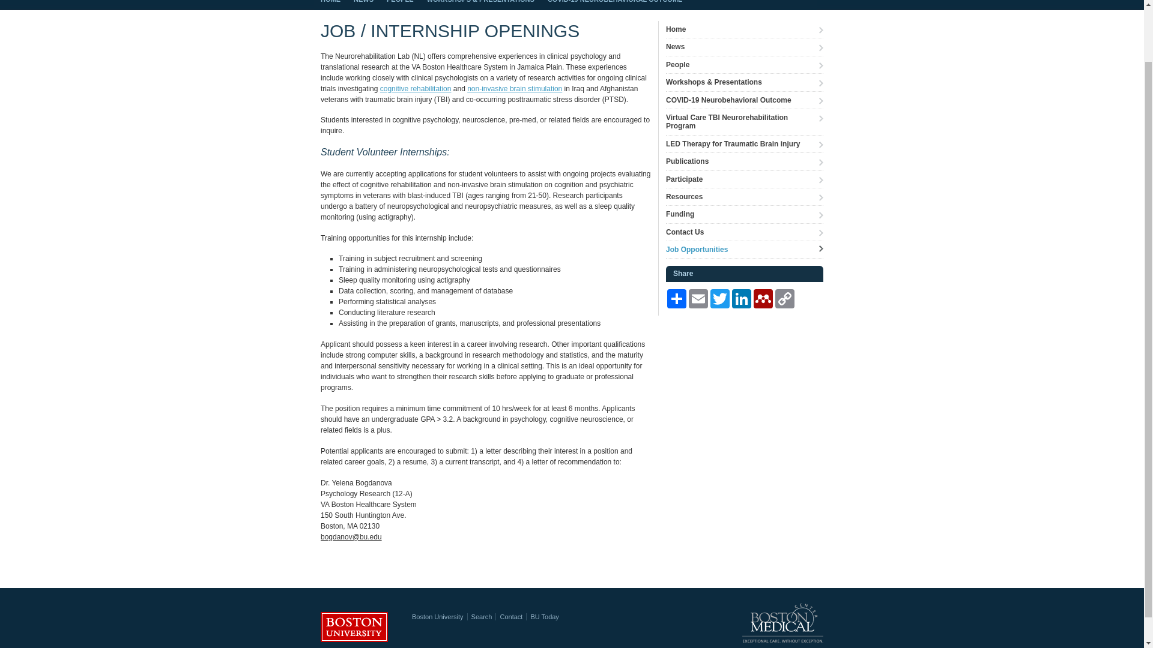  I want to click on Participate, so click(745, 180).